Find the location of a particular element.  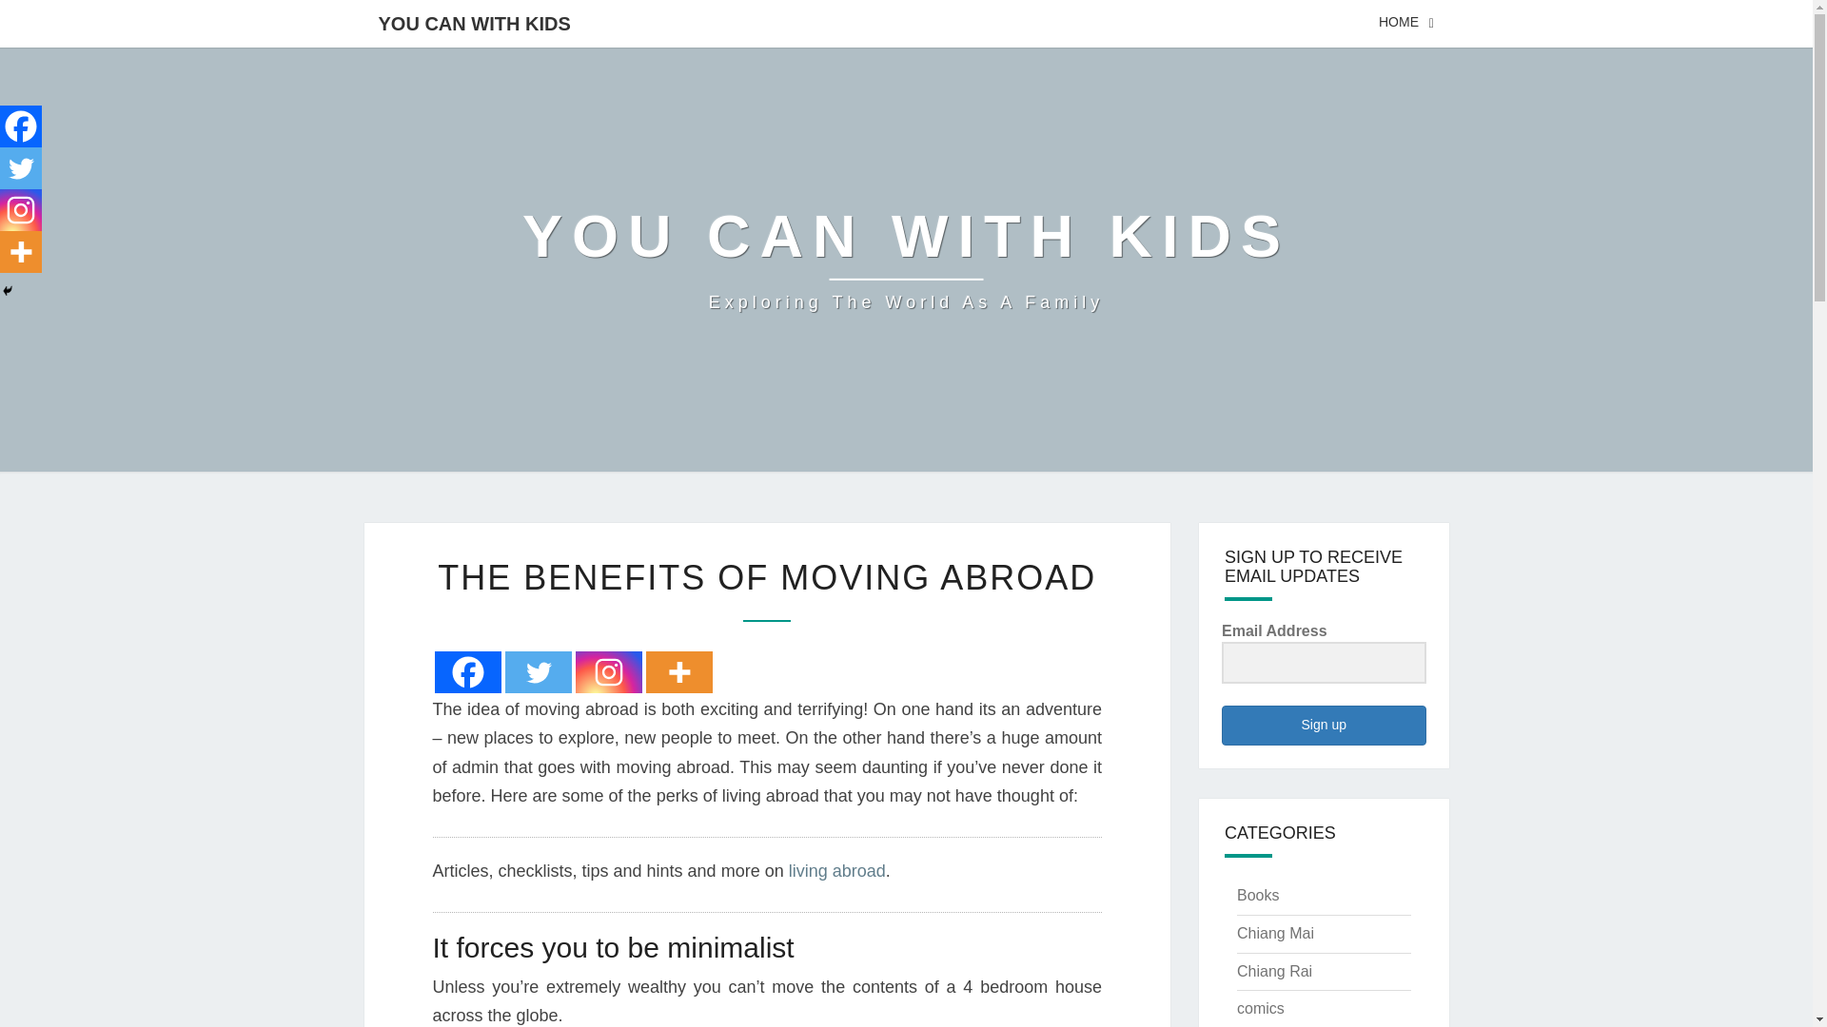

living abroad is located at coordinates (21, 252).